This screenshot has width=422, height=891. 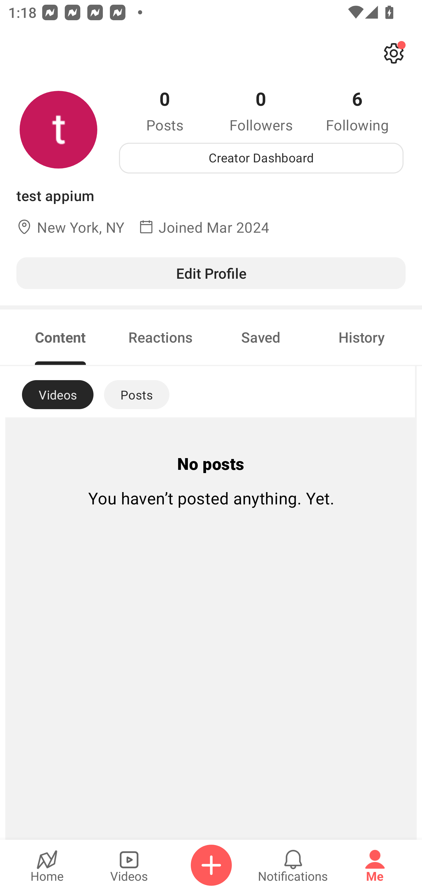 What do you see at coordinates (357, 110) in the screenshot?
I see `6 Following` at bounding box center [357, 110].